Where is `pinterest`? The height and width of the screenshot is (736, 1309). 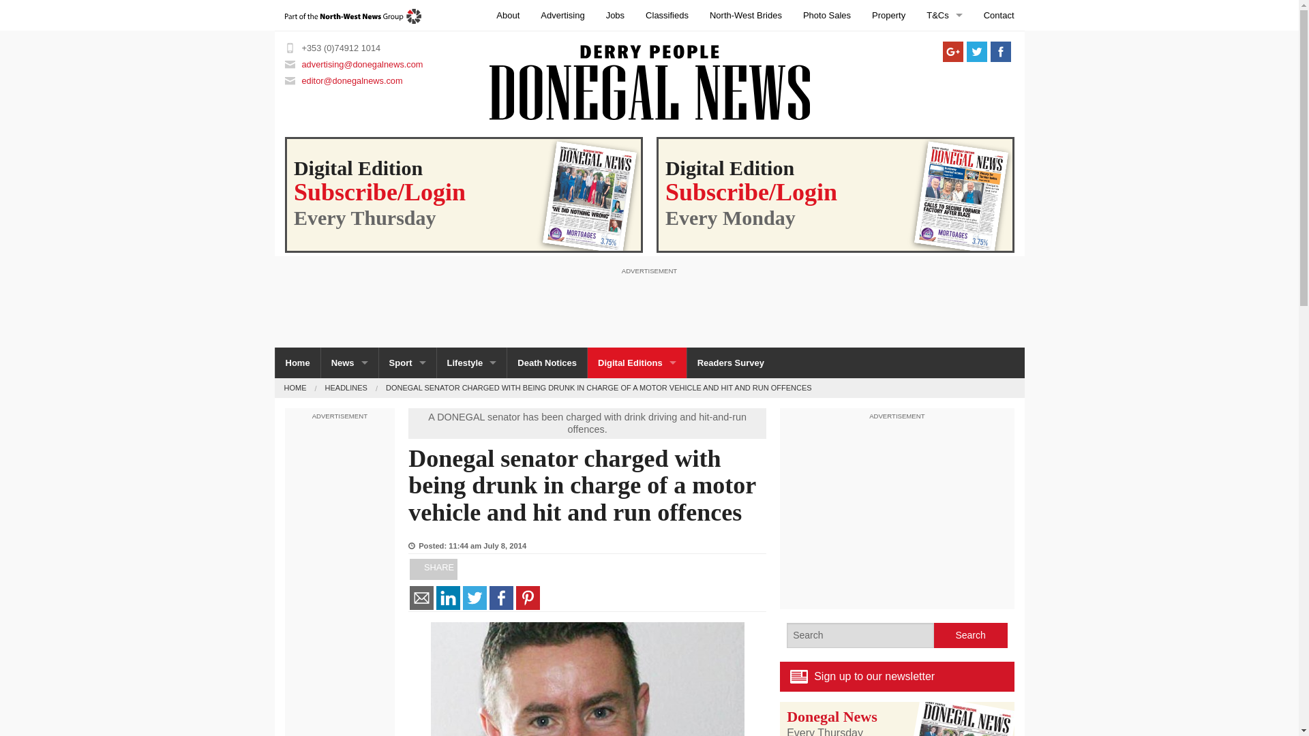 pinterest is located at coordinates (528, 598).